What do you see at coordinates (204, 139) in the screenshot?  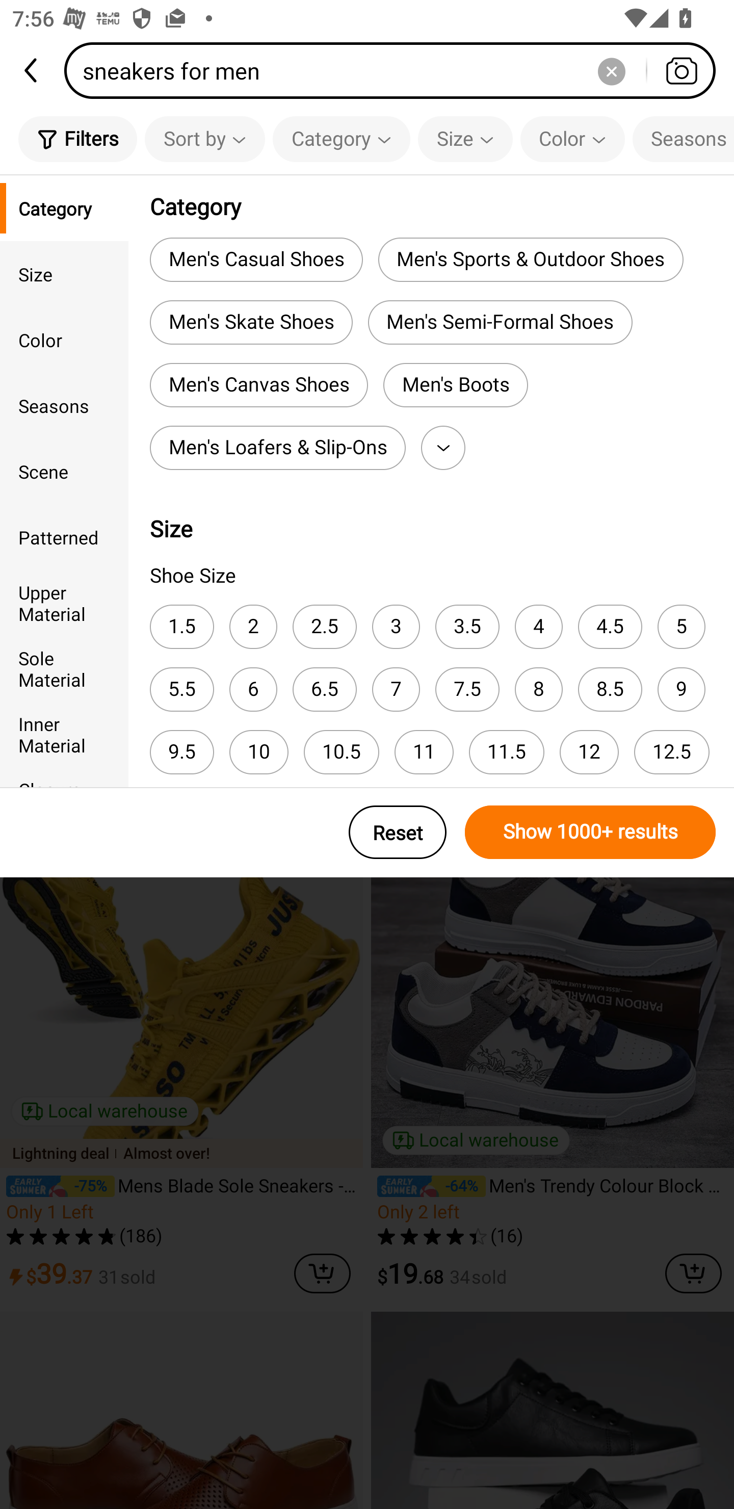 I see `Sort by` at bounding box center [204, 139].